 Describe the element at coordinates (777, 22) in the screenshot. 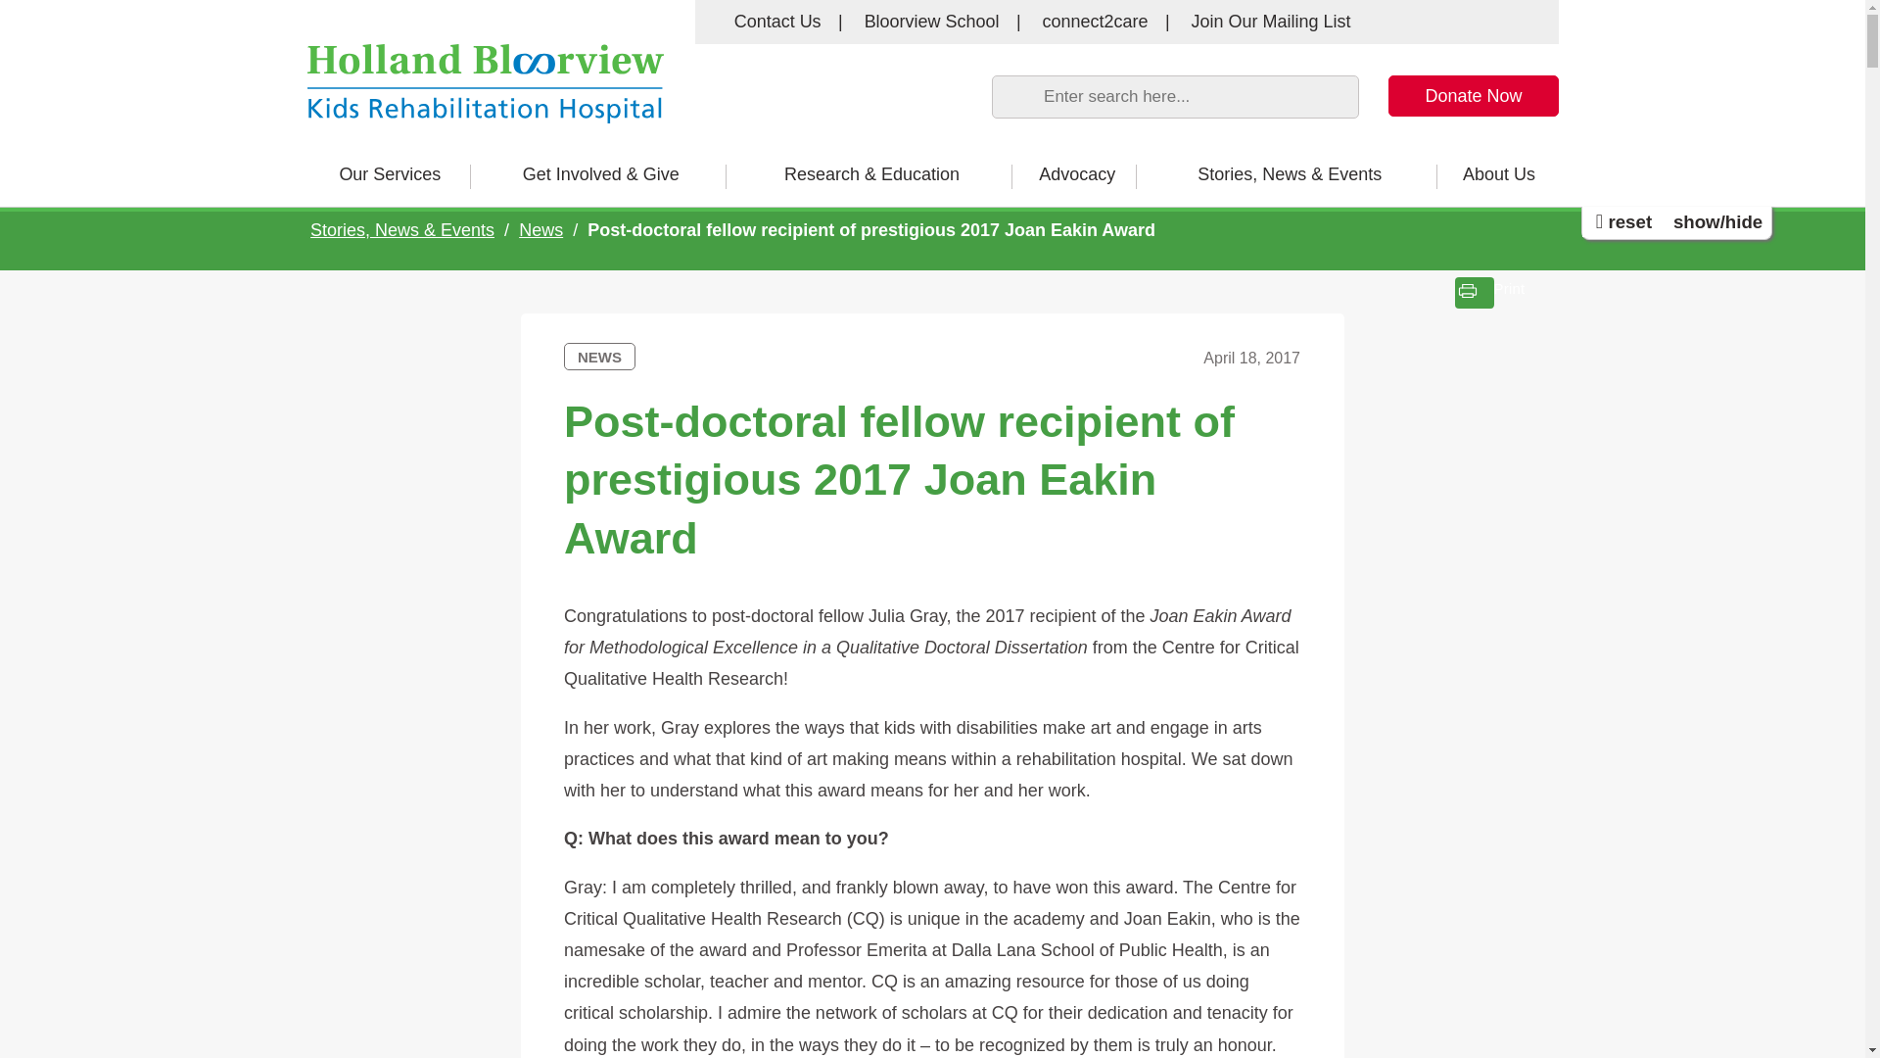

I see `Contact Us` at that location.